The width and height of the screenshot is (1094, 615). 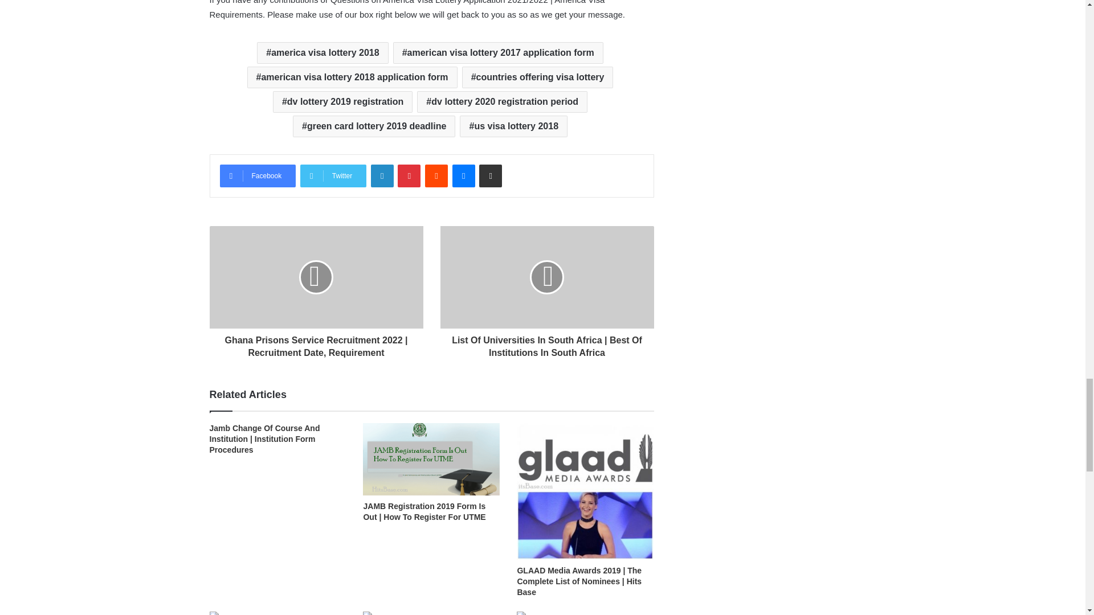 I want to click on american visa lottery 2018 application form, so click(x=352, y=77).